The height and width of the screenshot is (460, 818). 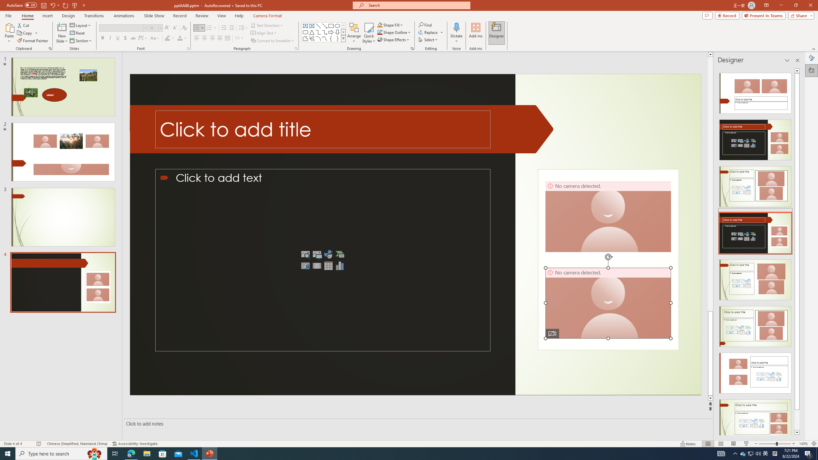 I want to click on Rectangle: Rounded Corners, so click(x=305, y=32).